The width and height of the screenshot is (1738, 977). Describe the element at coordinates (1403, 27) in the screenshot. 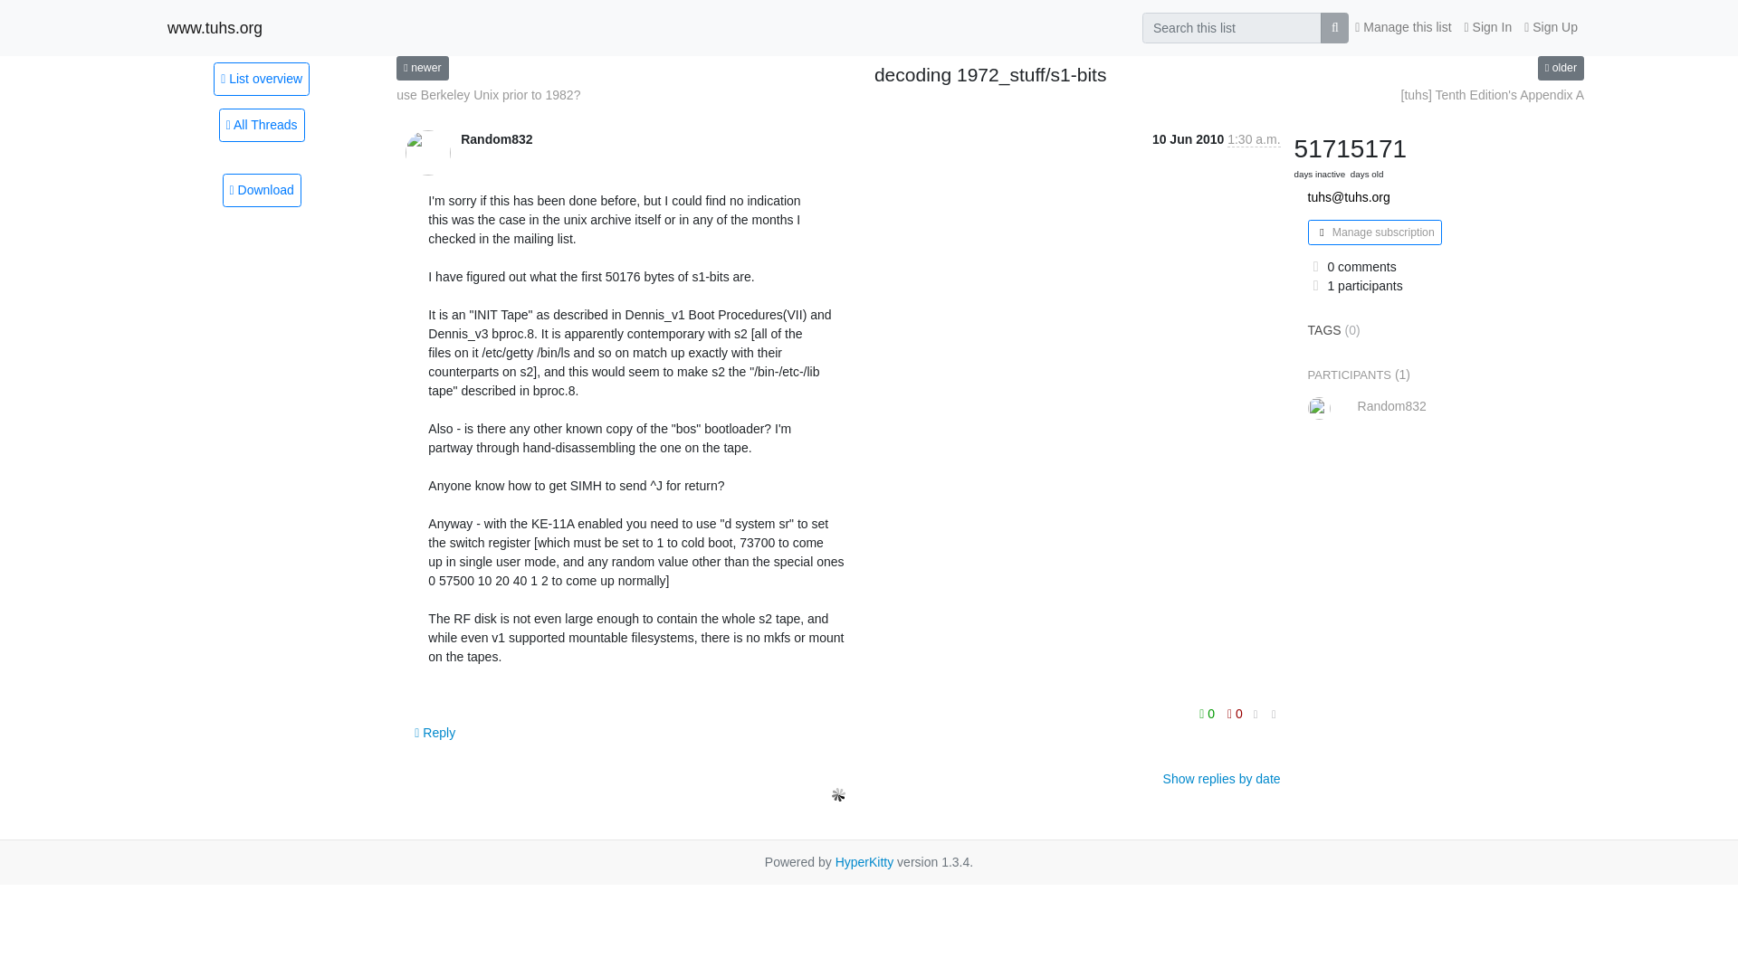

I see `Manage this list` at that location.